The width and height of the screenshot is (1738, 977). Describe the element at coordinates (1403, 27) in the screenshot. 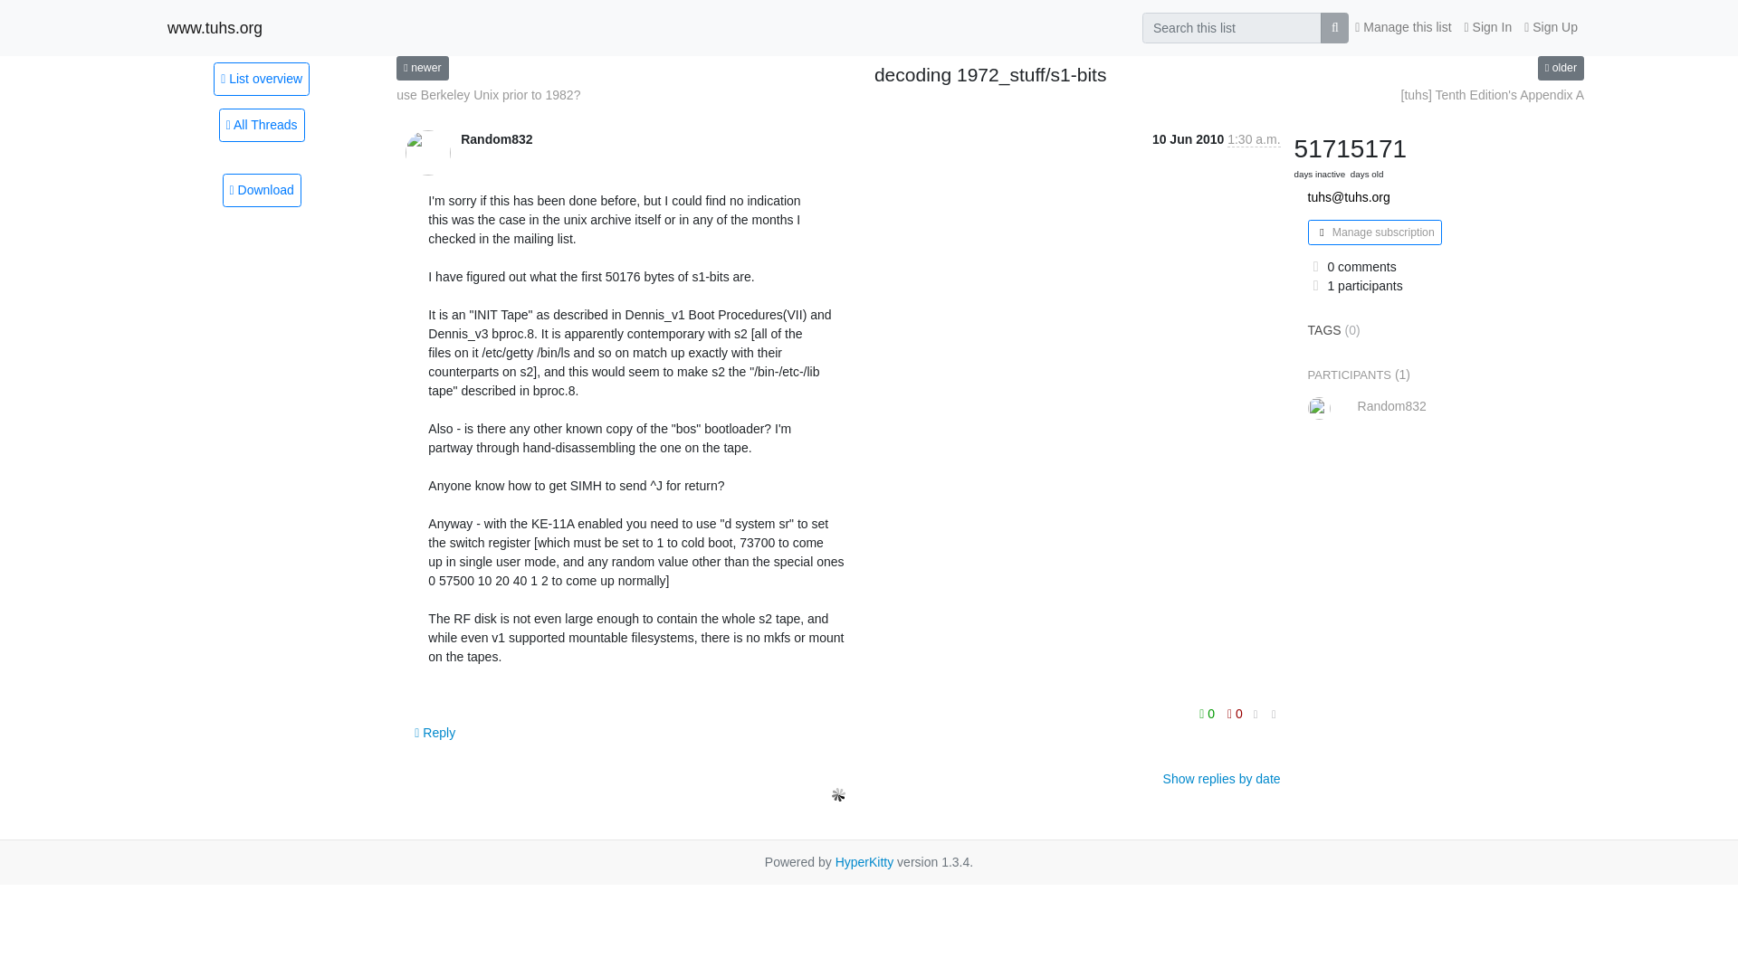

I see `Manage this list` at that location.